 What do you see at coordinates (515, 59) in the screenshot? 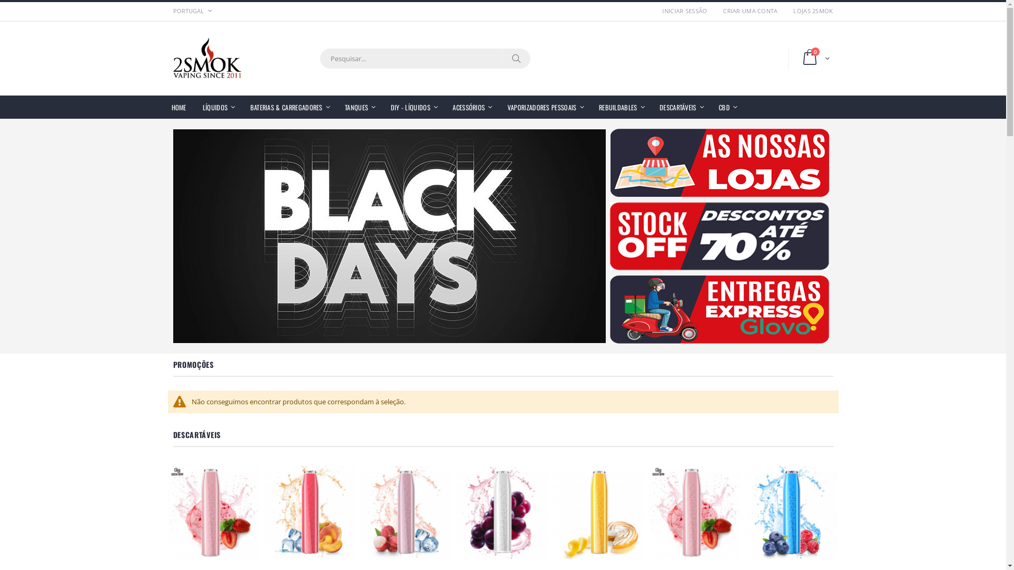
I see `Search` at bounding box center [515, 59].